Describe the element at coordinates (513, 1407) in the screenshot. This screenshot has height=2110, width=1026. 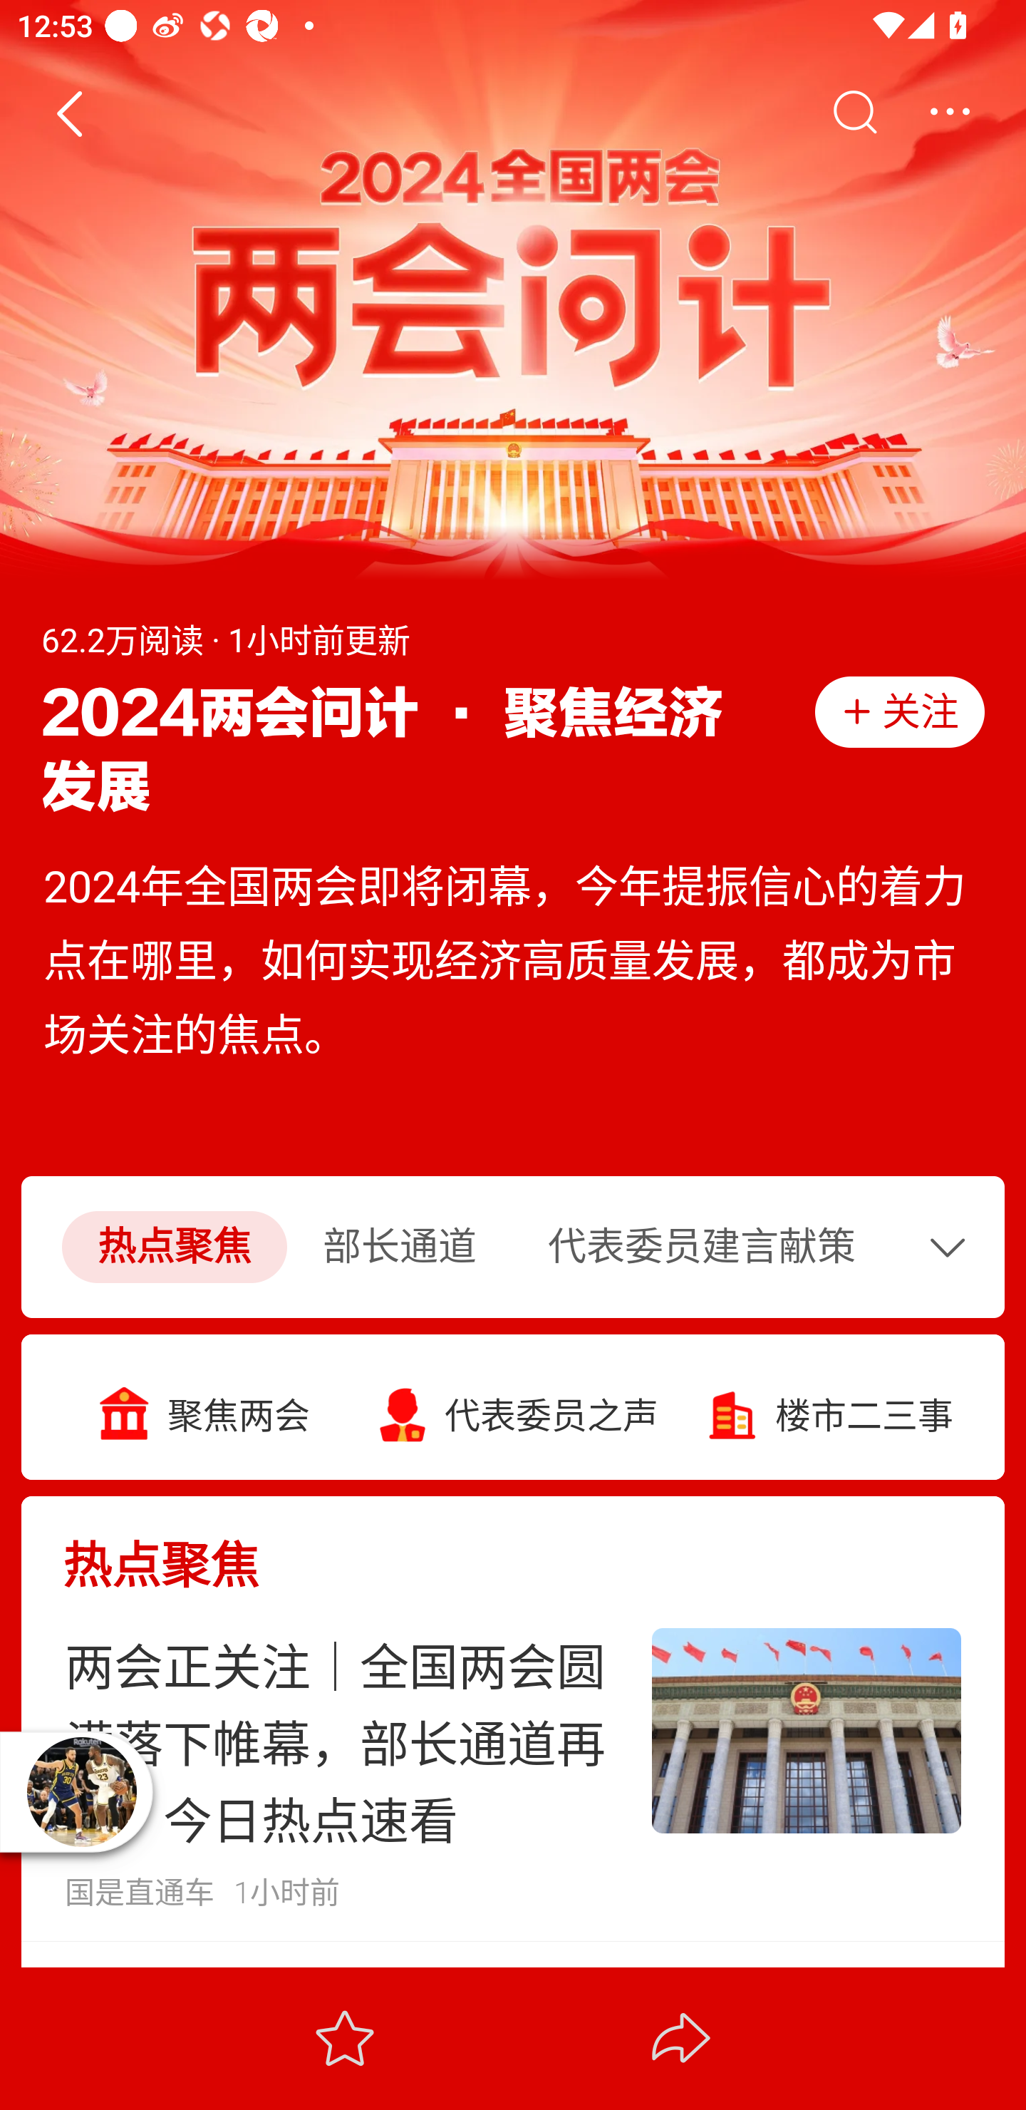
I see `代表委员之声` at that location.